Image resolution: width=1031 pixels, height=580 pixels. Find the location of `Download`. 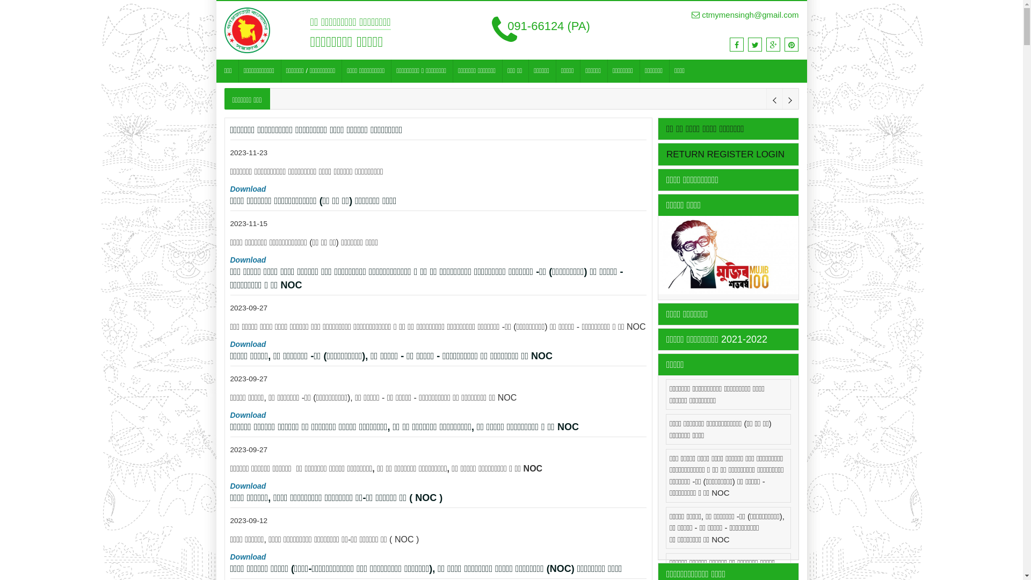

Download is located at coordinates (248, 486).